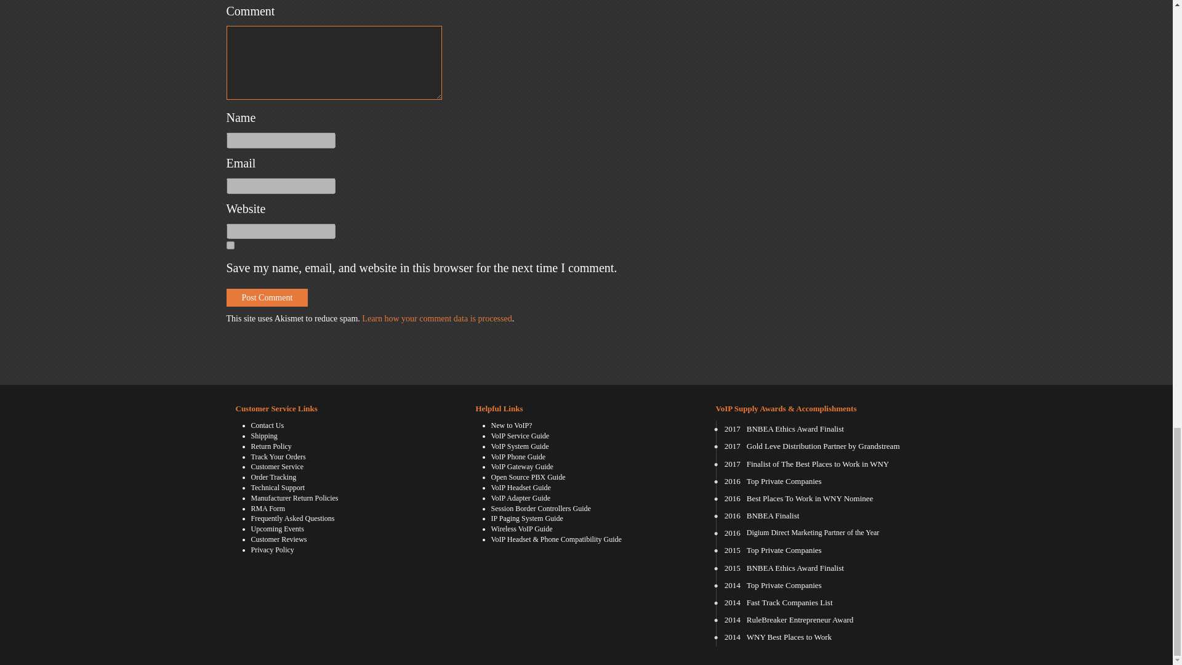 This screenshot has height=665, width=1182. I want to click on Post Comment, so click(267, 297).